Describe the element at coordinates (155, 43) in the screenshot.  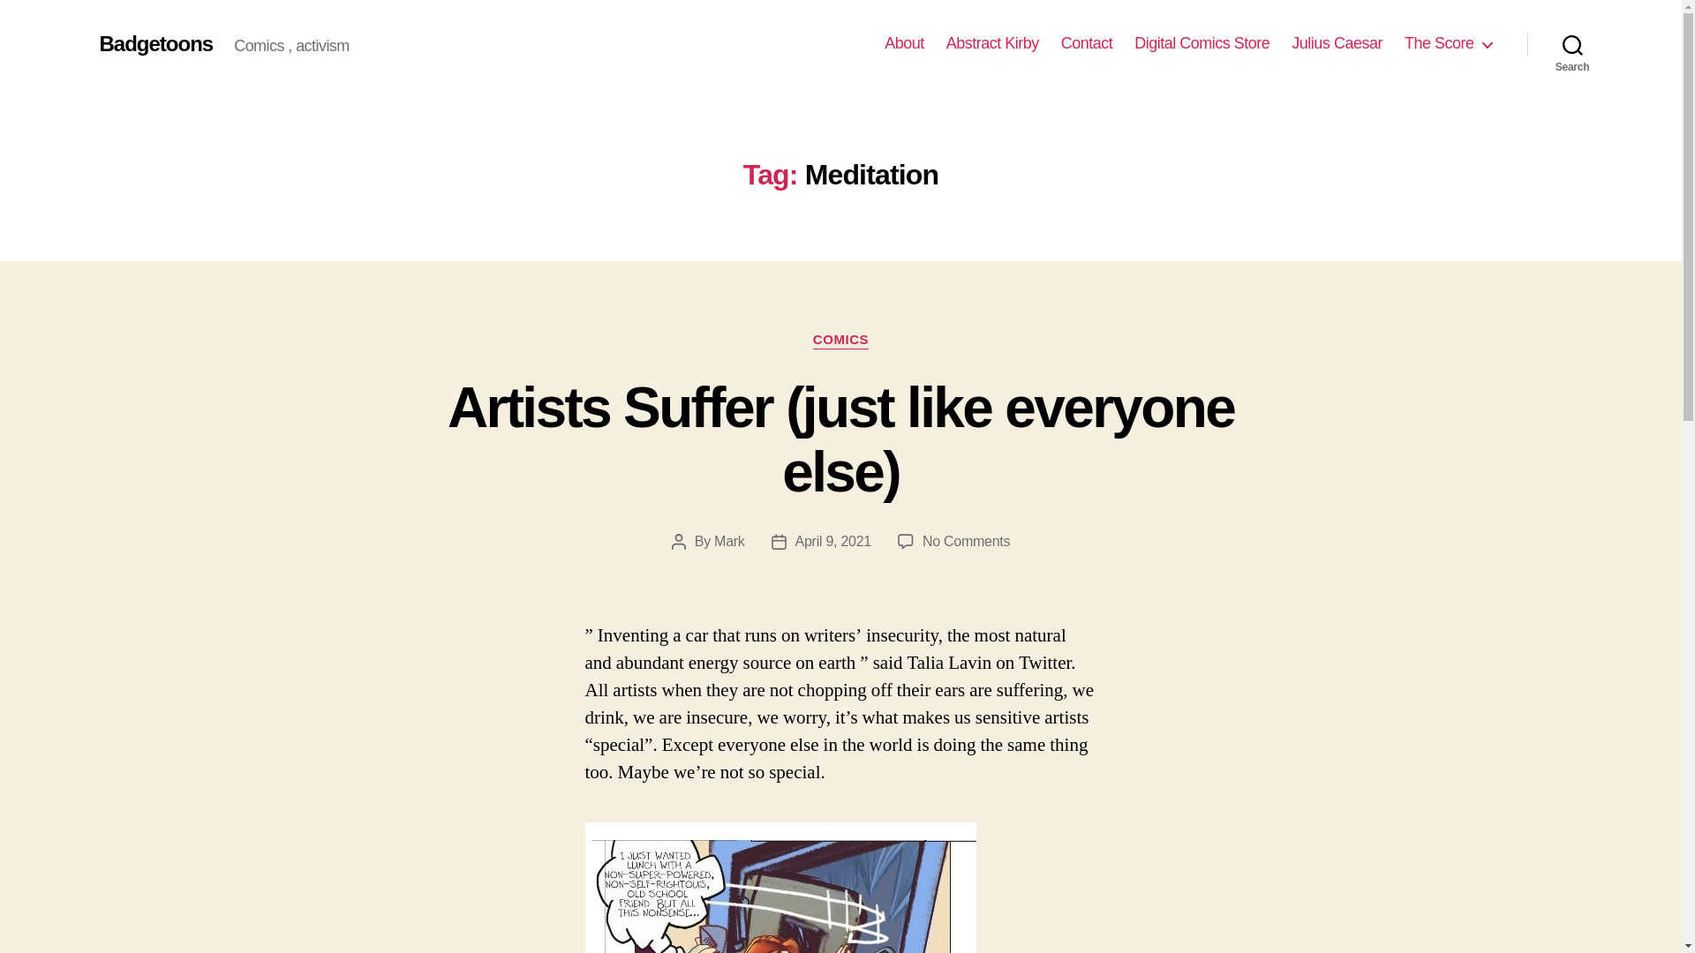
I see `Badgetoons` at that location.